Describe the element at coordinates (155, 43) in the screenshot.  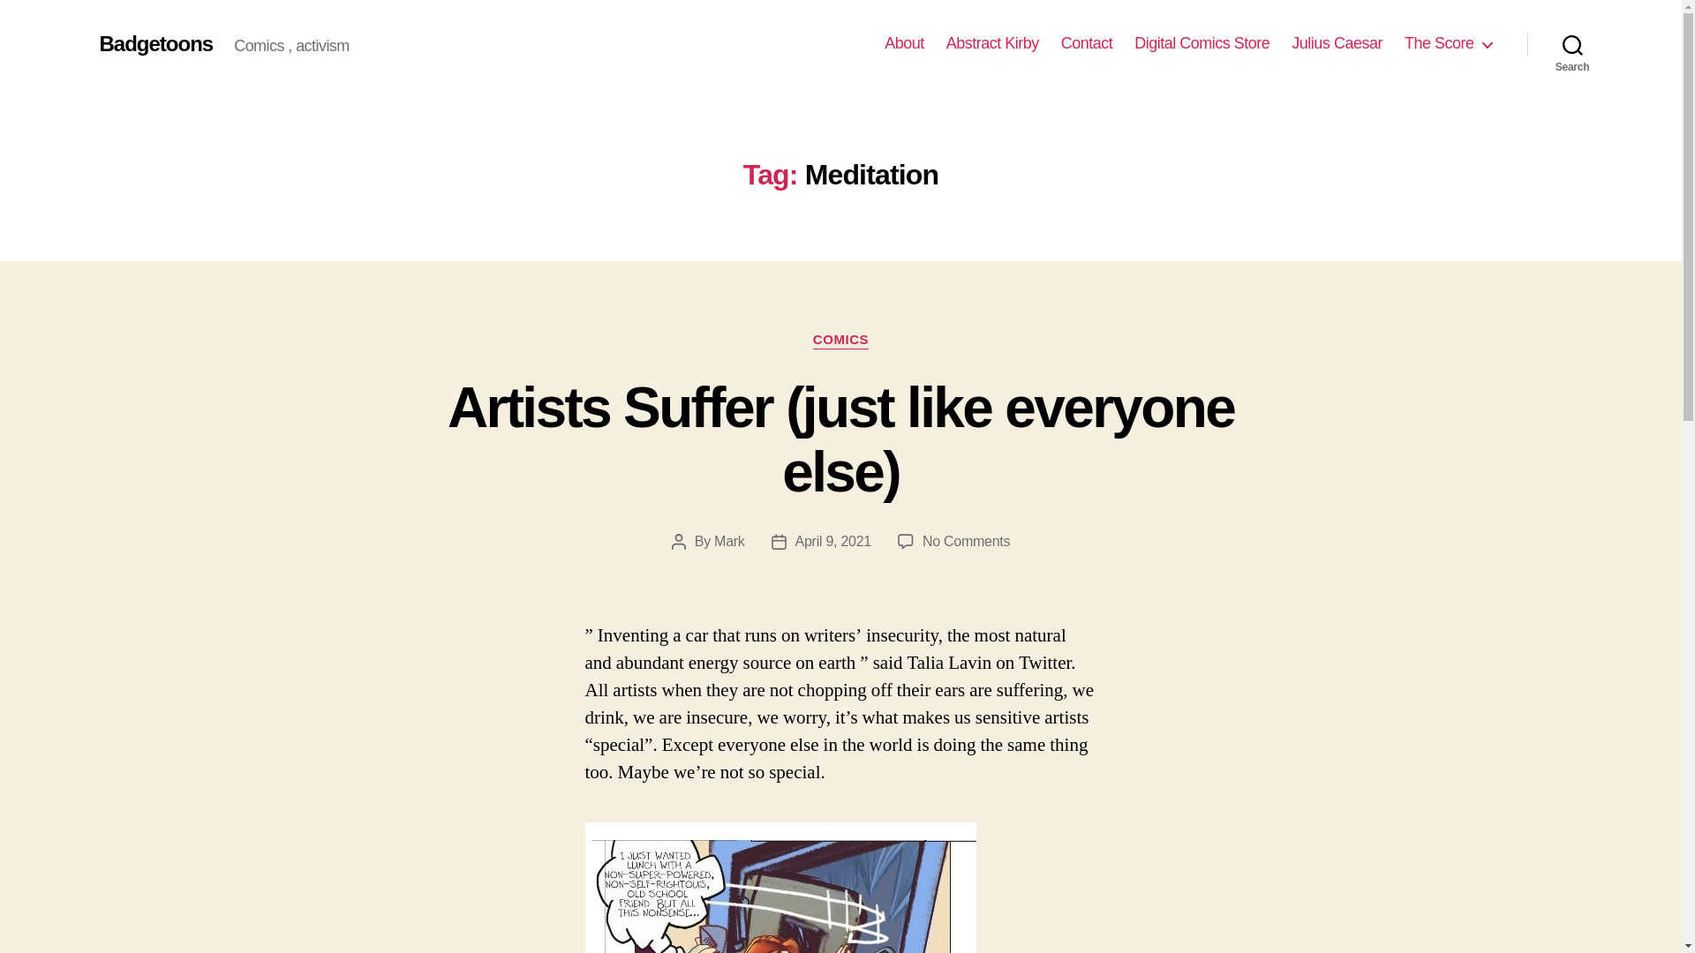
I see `Badgetoons` at that location.